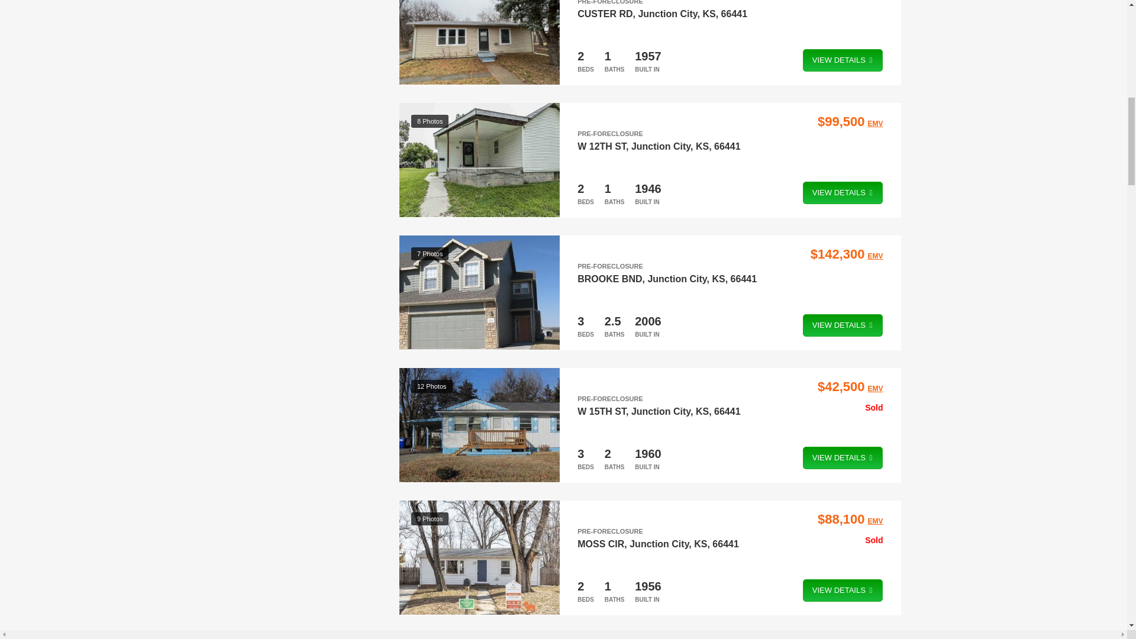 The width and height of the screenshot is (1136, 639). Describe the element at coordinates (479, 160) in the screenshot. I see `8 Photos` at that location.